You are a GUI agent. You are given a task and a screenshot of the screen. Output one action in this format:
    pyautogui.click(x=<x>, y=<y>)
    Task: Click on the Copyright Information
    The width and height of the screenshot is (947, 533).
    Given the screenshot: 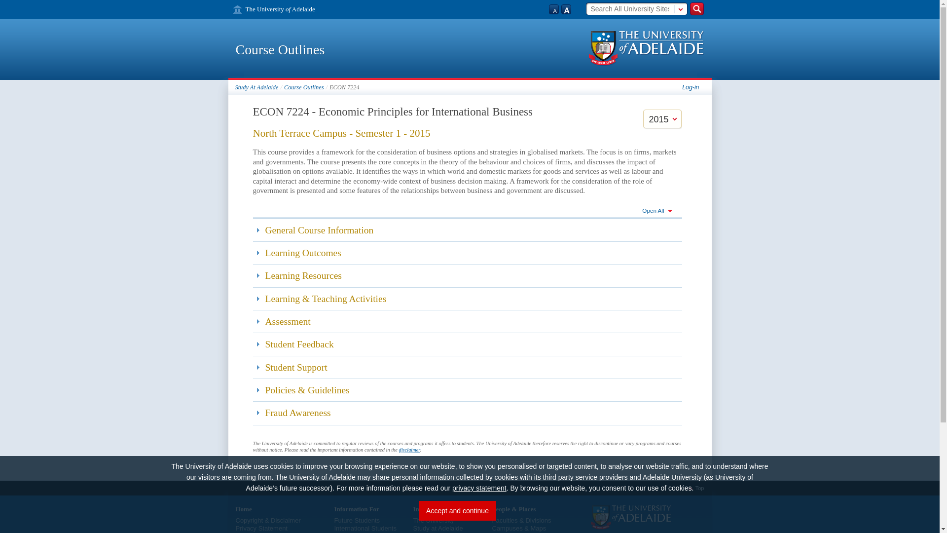 What is the action you would take?
    pyautogui.click(x=250, y=520)
    